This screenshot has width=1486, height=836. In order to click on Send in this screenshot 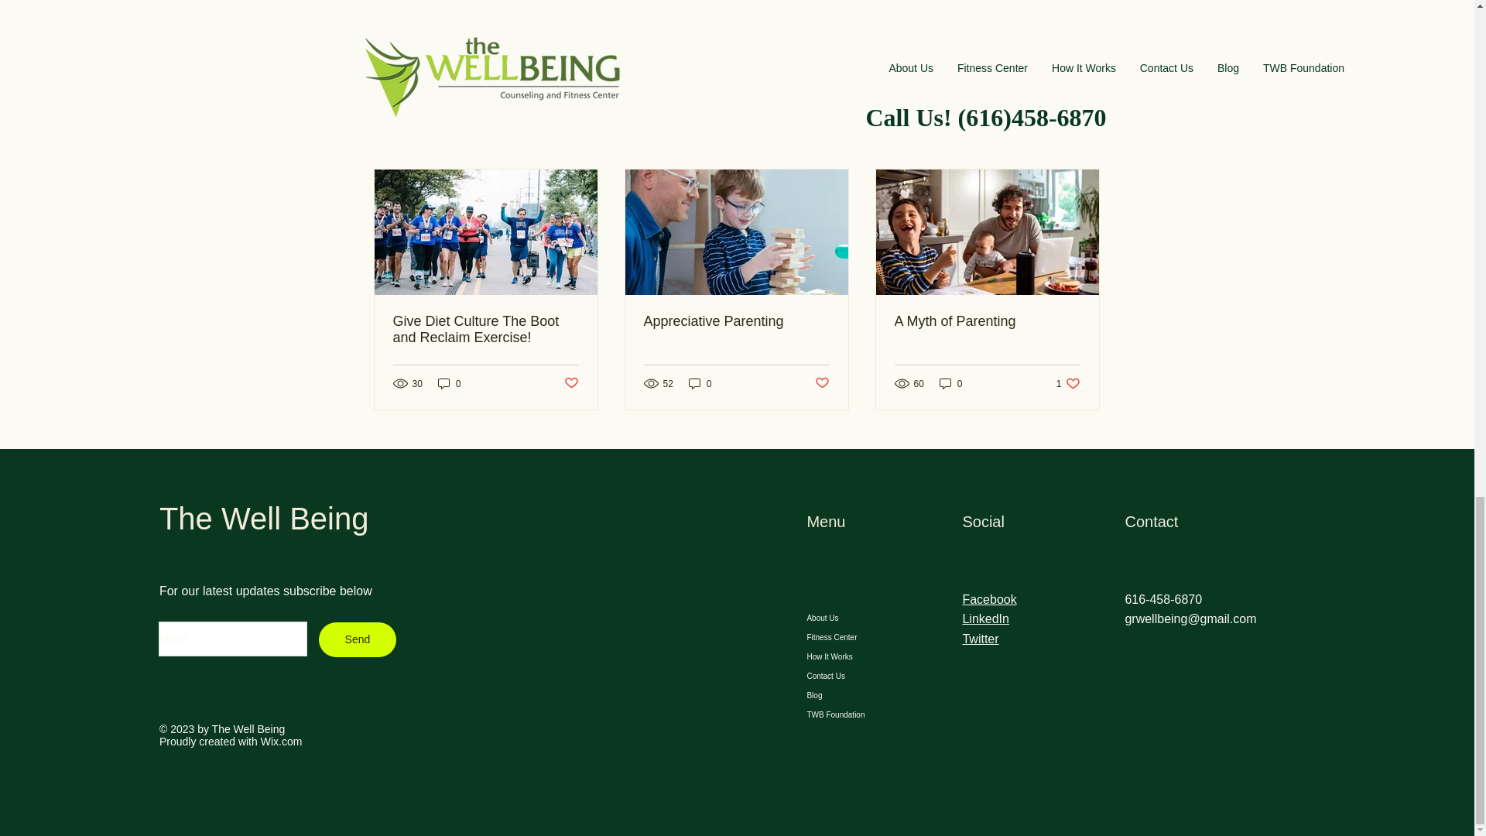, I will do `click(358, 639)`.